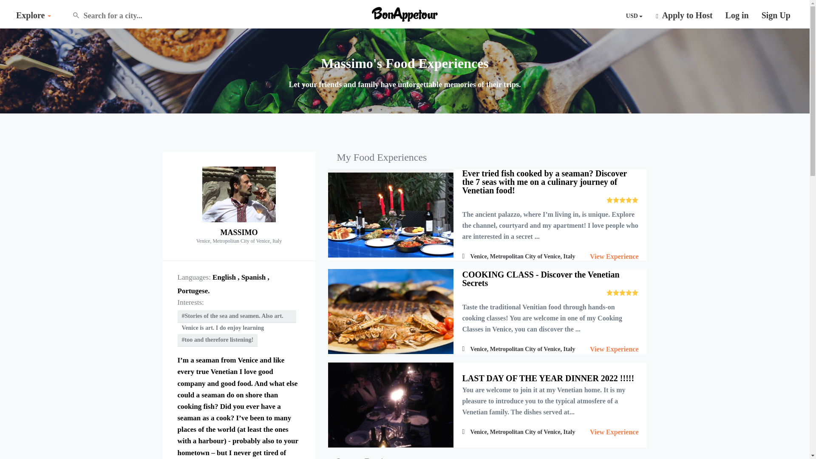  What do you see at coordinates (33, 15) in the screenshot?
I see `Explore` at bounding box center [33, 15].